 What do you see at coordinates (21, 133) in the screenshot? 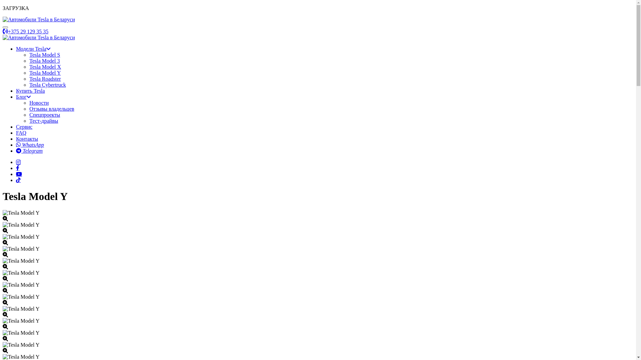
I see `FAQ` at bounding box center [21, 133].